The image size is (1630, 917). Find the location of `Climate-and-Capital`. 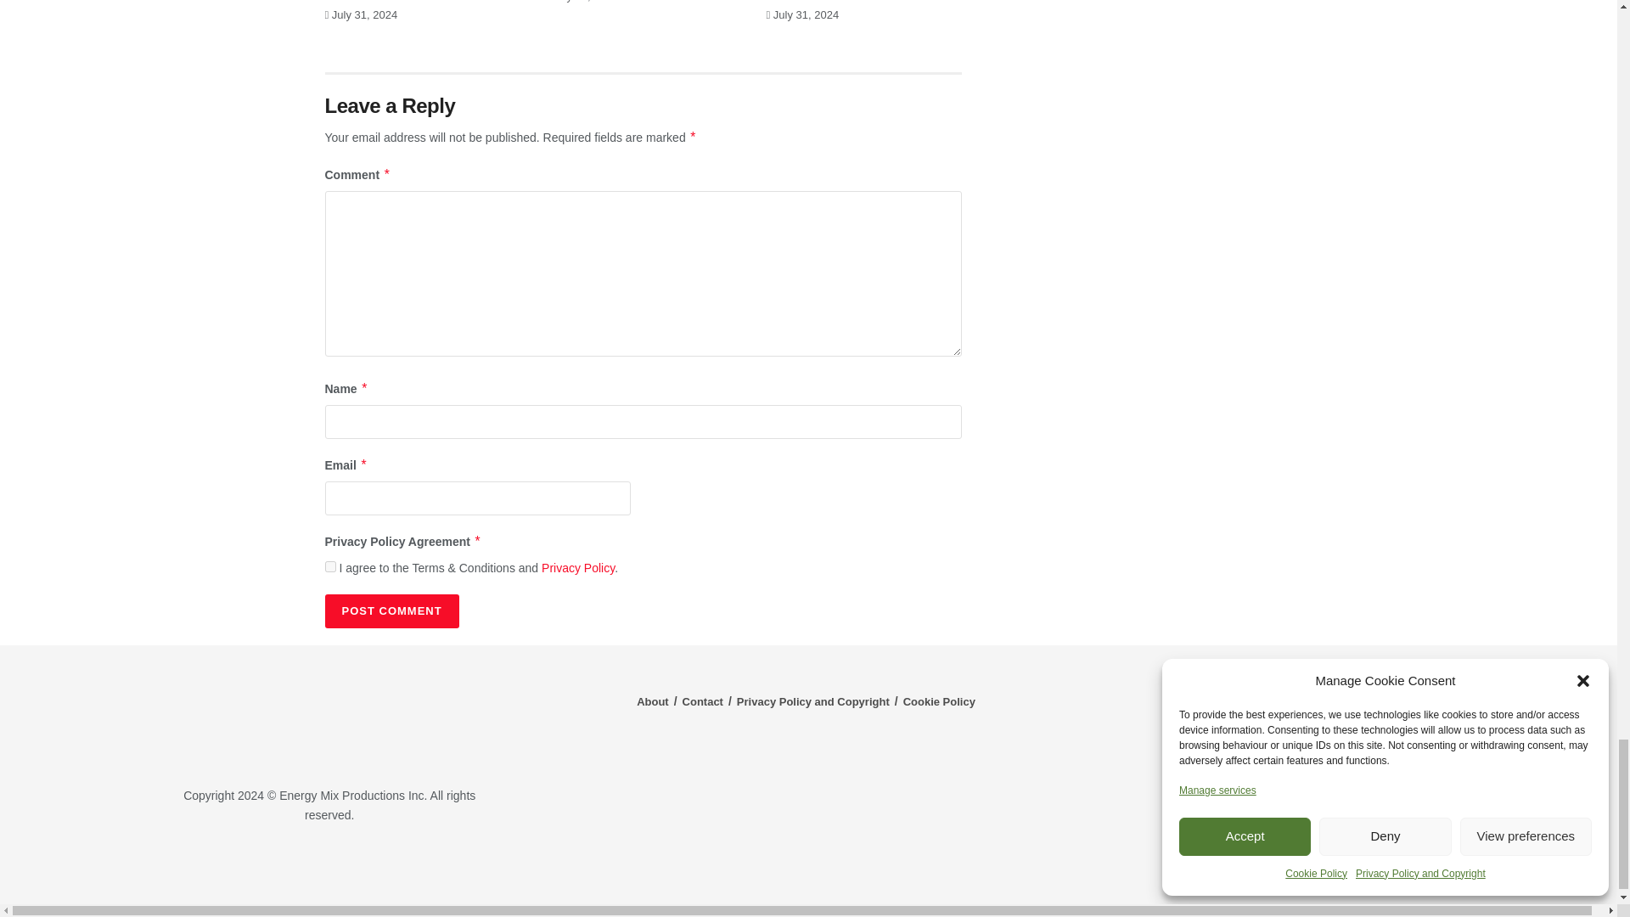

Climate-and-Capital is located at coordinates (1367, 865).